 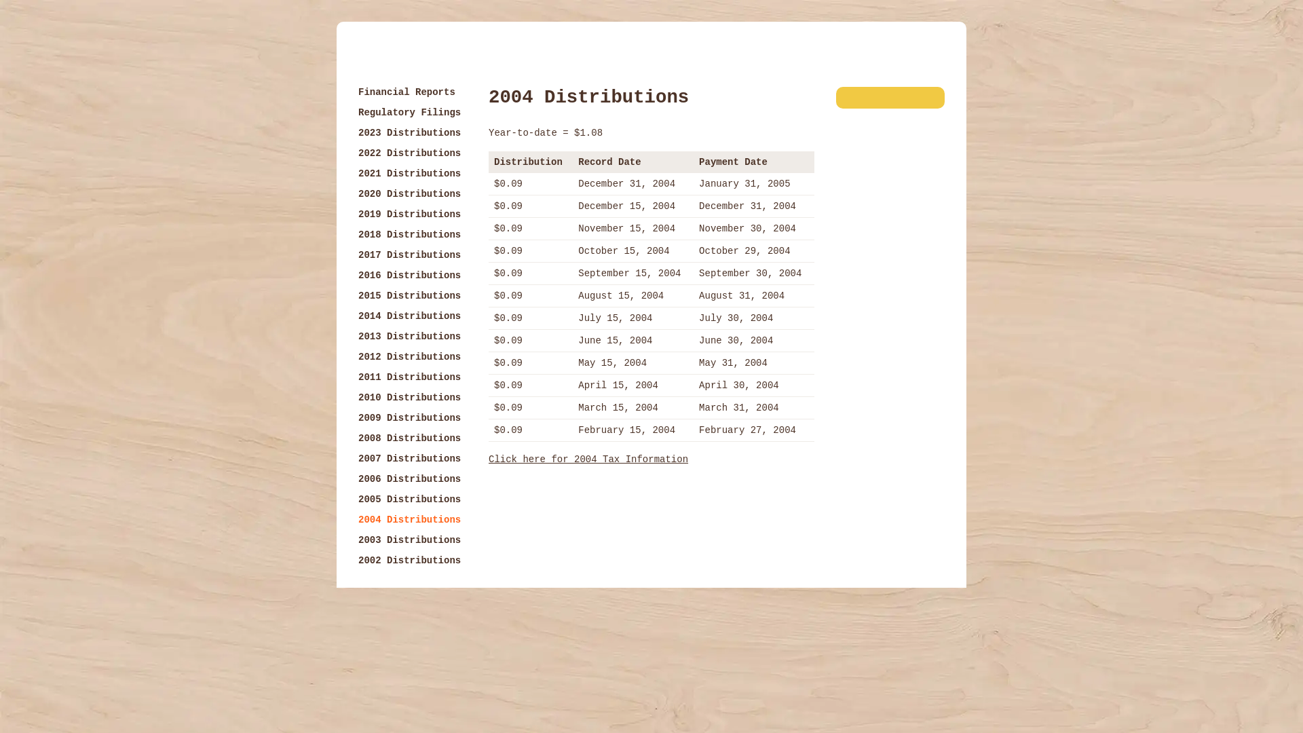 What do you see at coordinates (410, 479) in the screenshot?
I see `2006 Distributions` at bounding box center [410, 479].